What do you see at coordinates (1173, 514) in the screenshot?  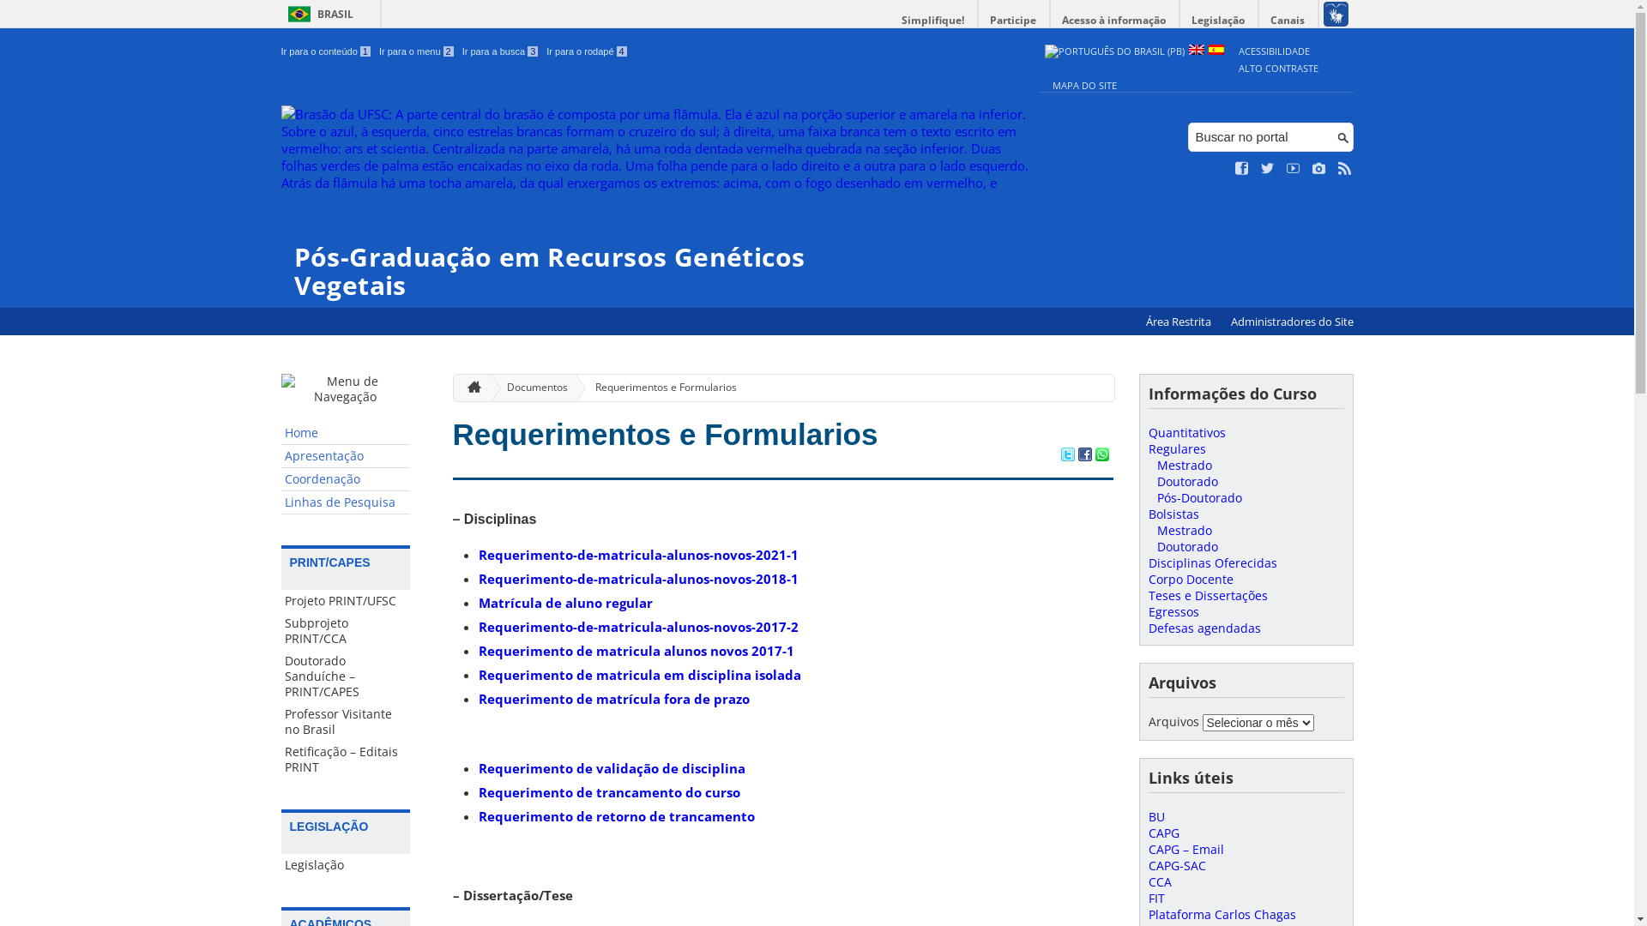 I see `Bolsistas` at bounding box center [1173, 514].